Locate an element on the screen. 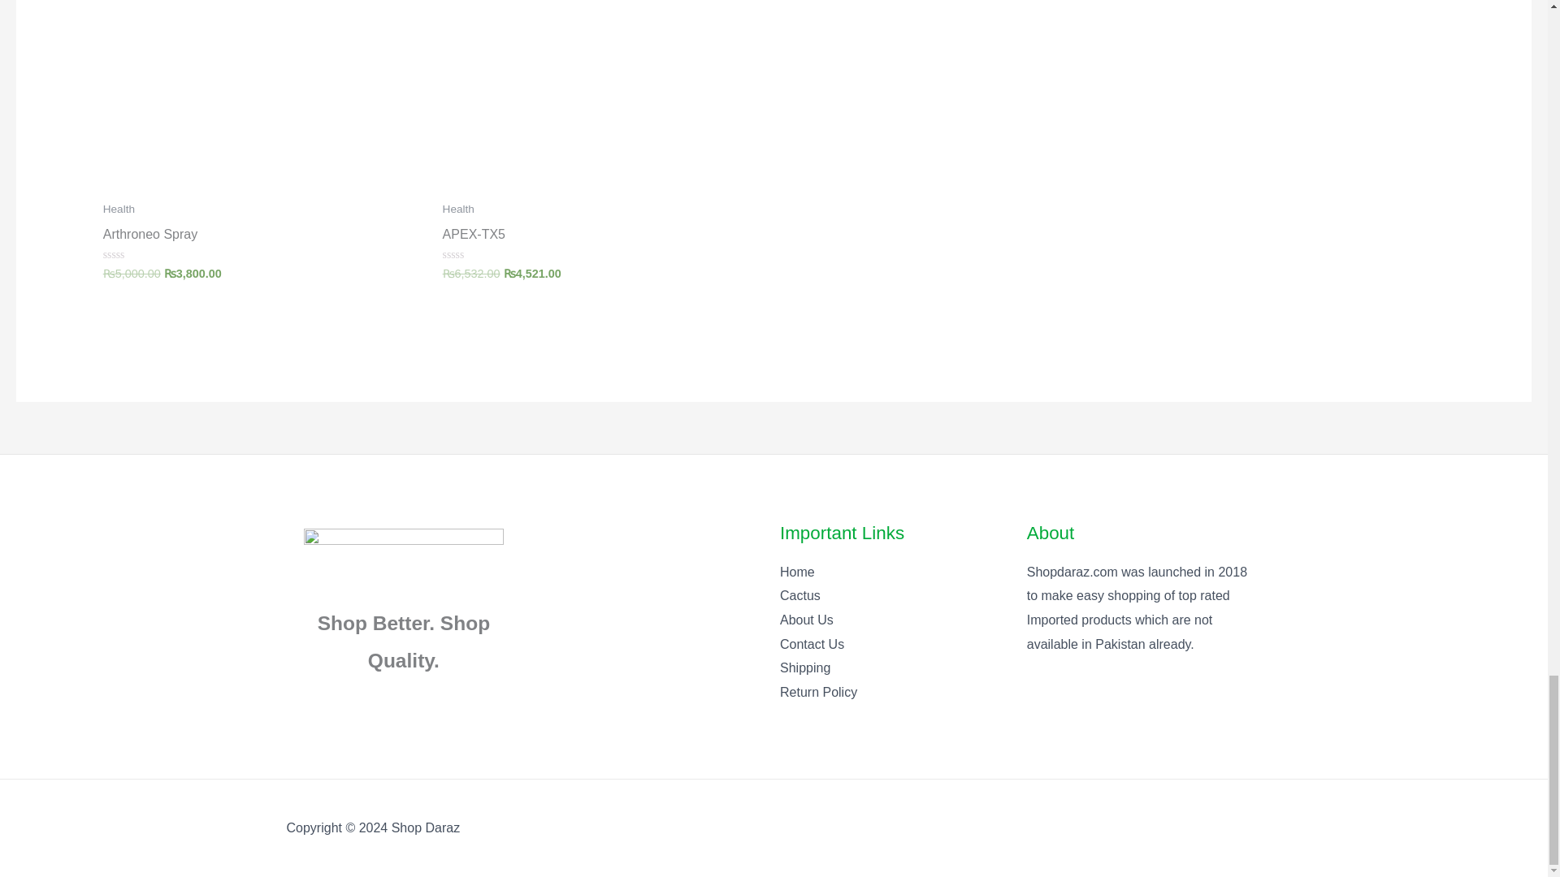 The image size is (1560, 877). Arthroneo Spray is located at coordinates (264, 237).